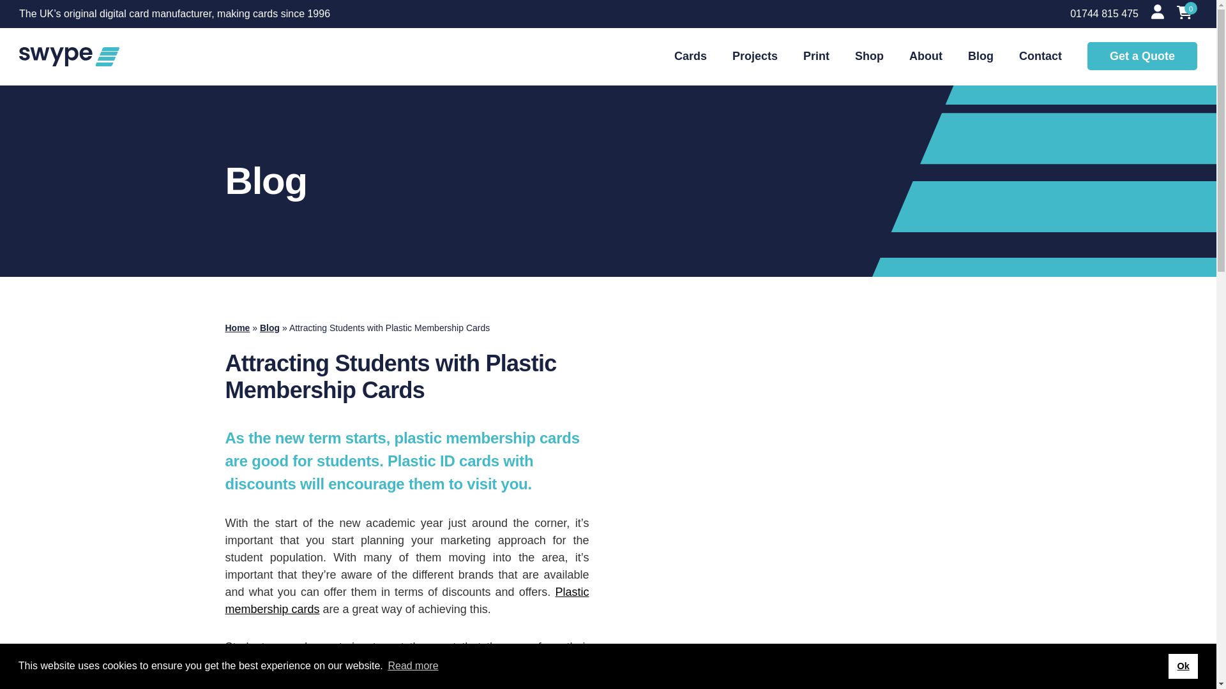 The image size is (1226, 689). I want to click on Cards, so click(691, 56).